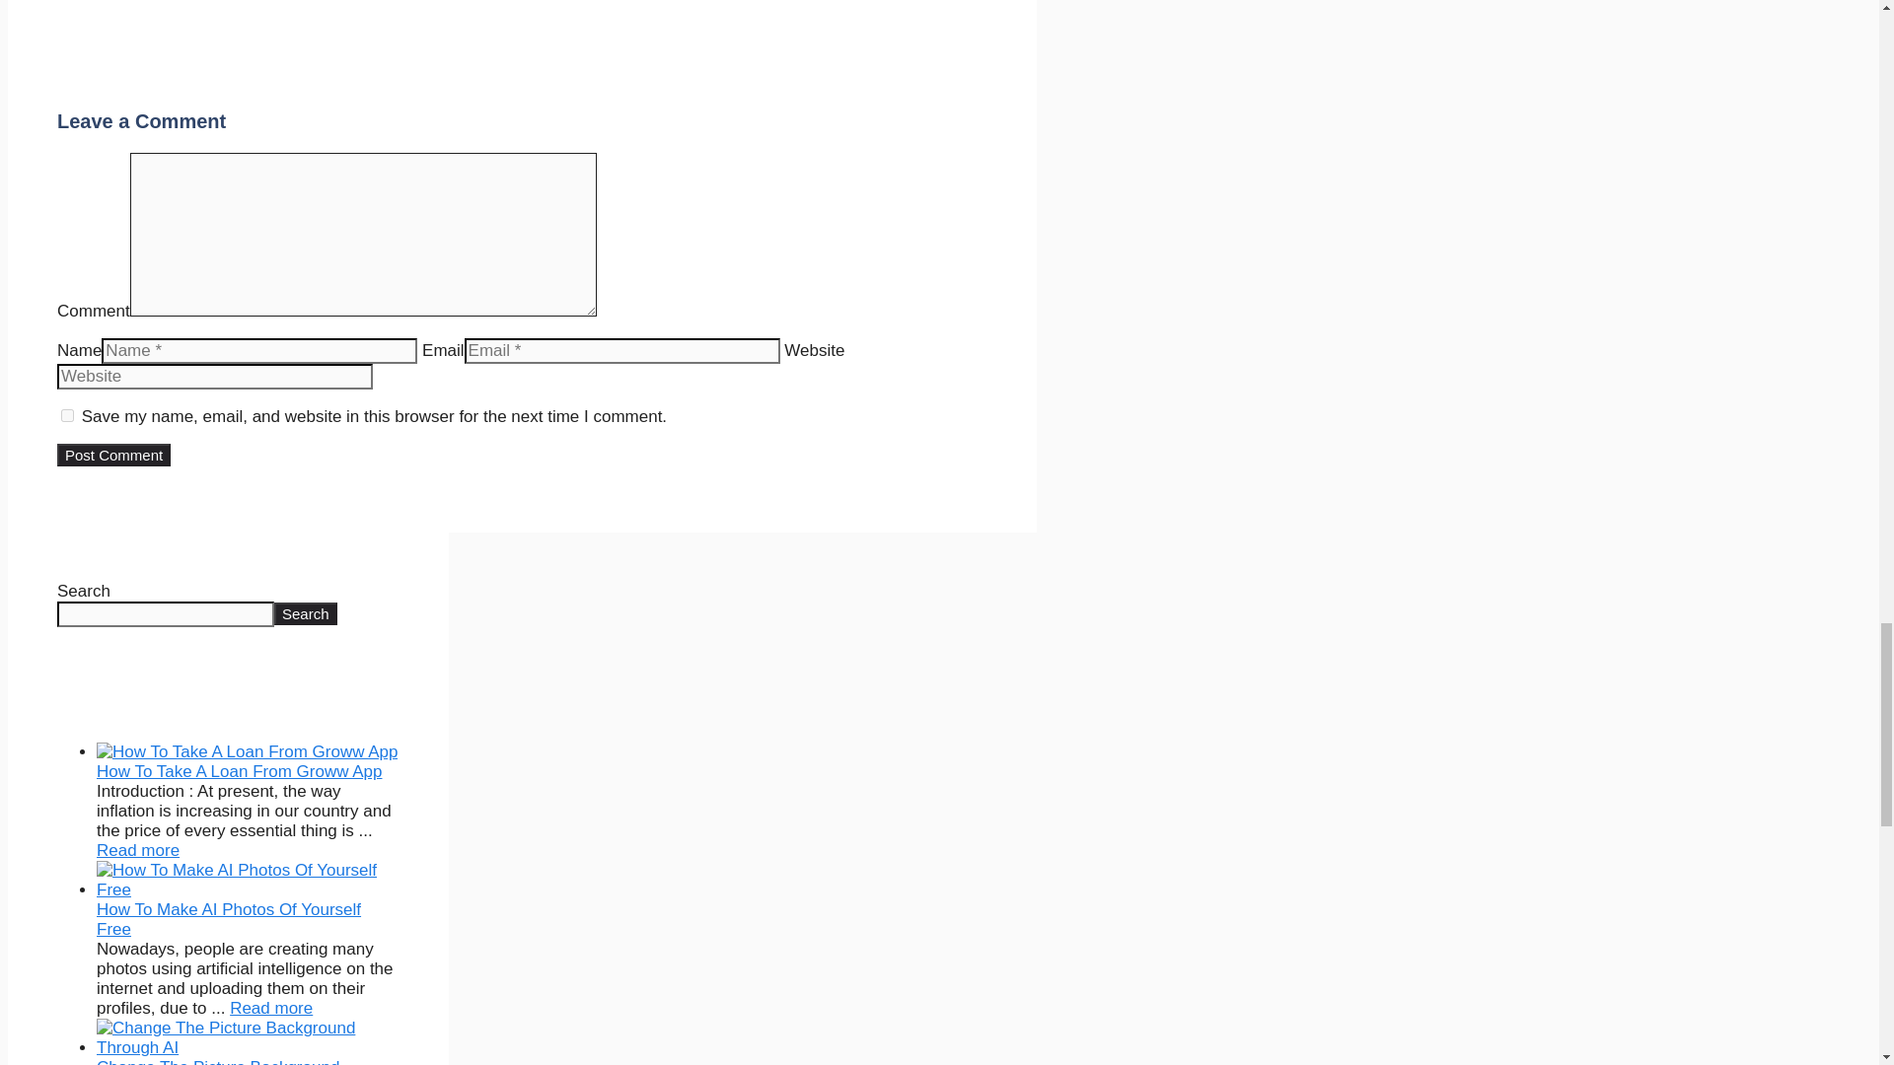 The image size is (1894, 1065). I want to click on Change The Picture Background Through AI, so click(217, 1061).